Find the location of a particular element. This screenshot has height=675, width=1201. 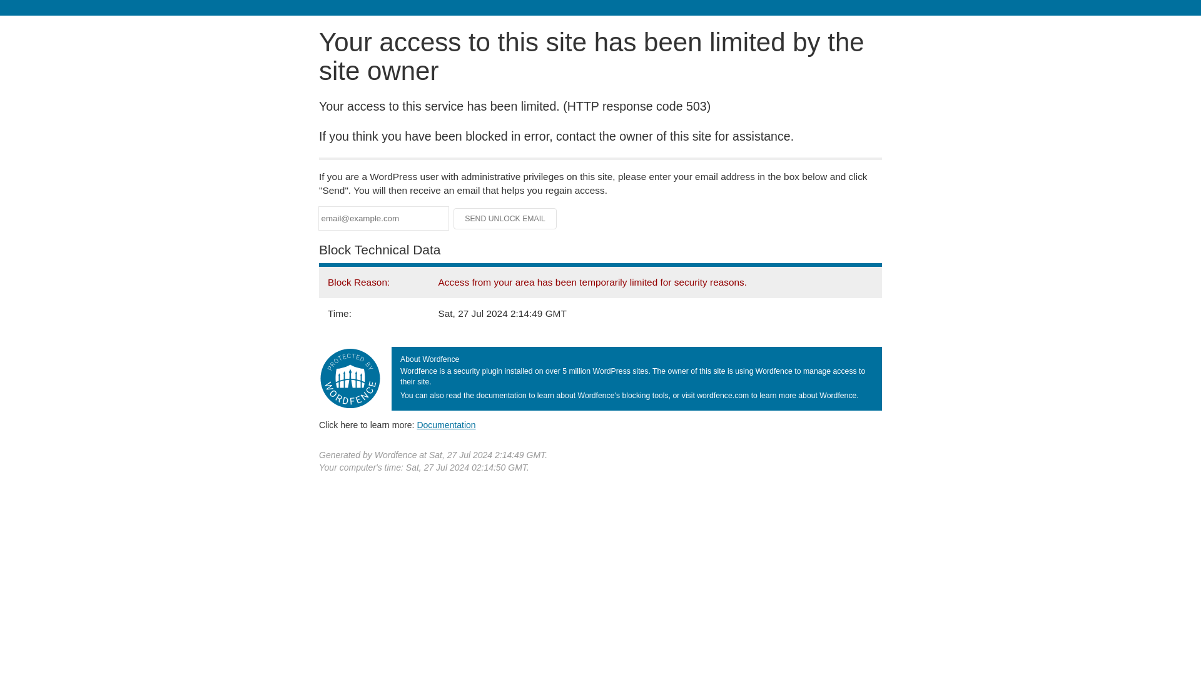

Send Unlock Email is located at coordinates (505, 219).